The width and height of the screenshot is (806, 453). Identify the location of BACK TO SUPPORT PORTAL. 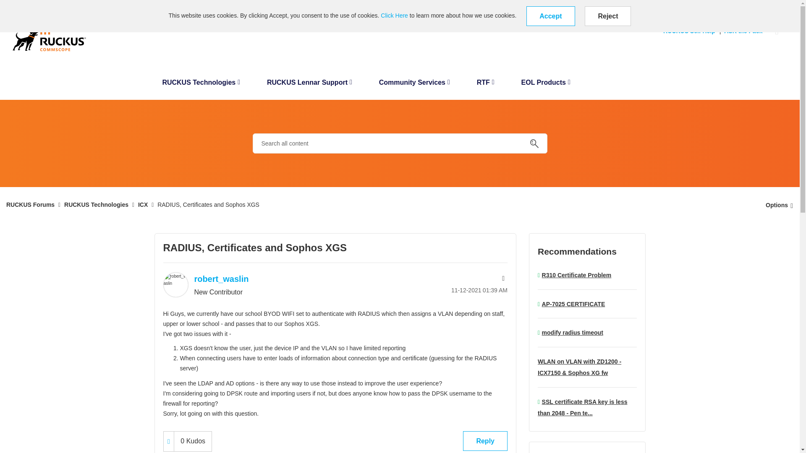
(41, 6).